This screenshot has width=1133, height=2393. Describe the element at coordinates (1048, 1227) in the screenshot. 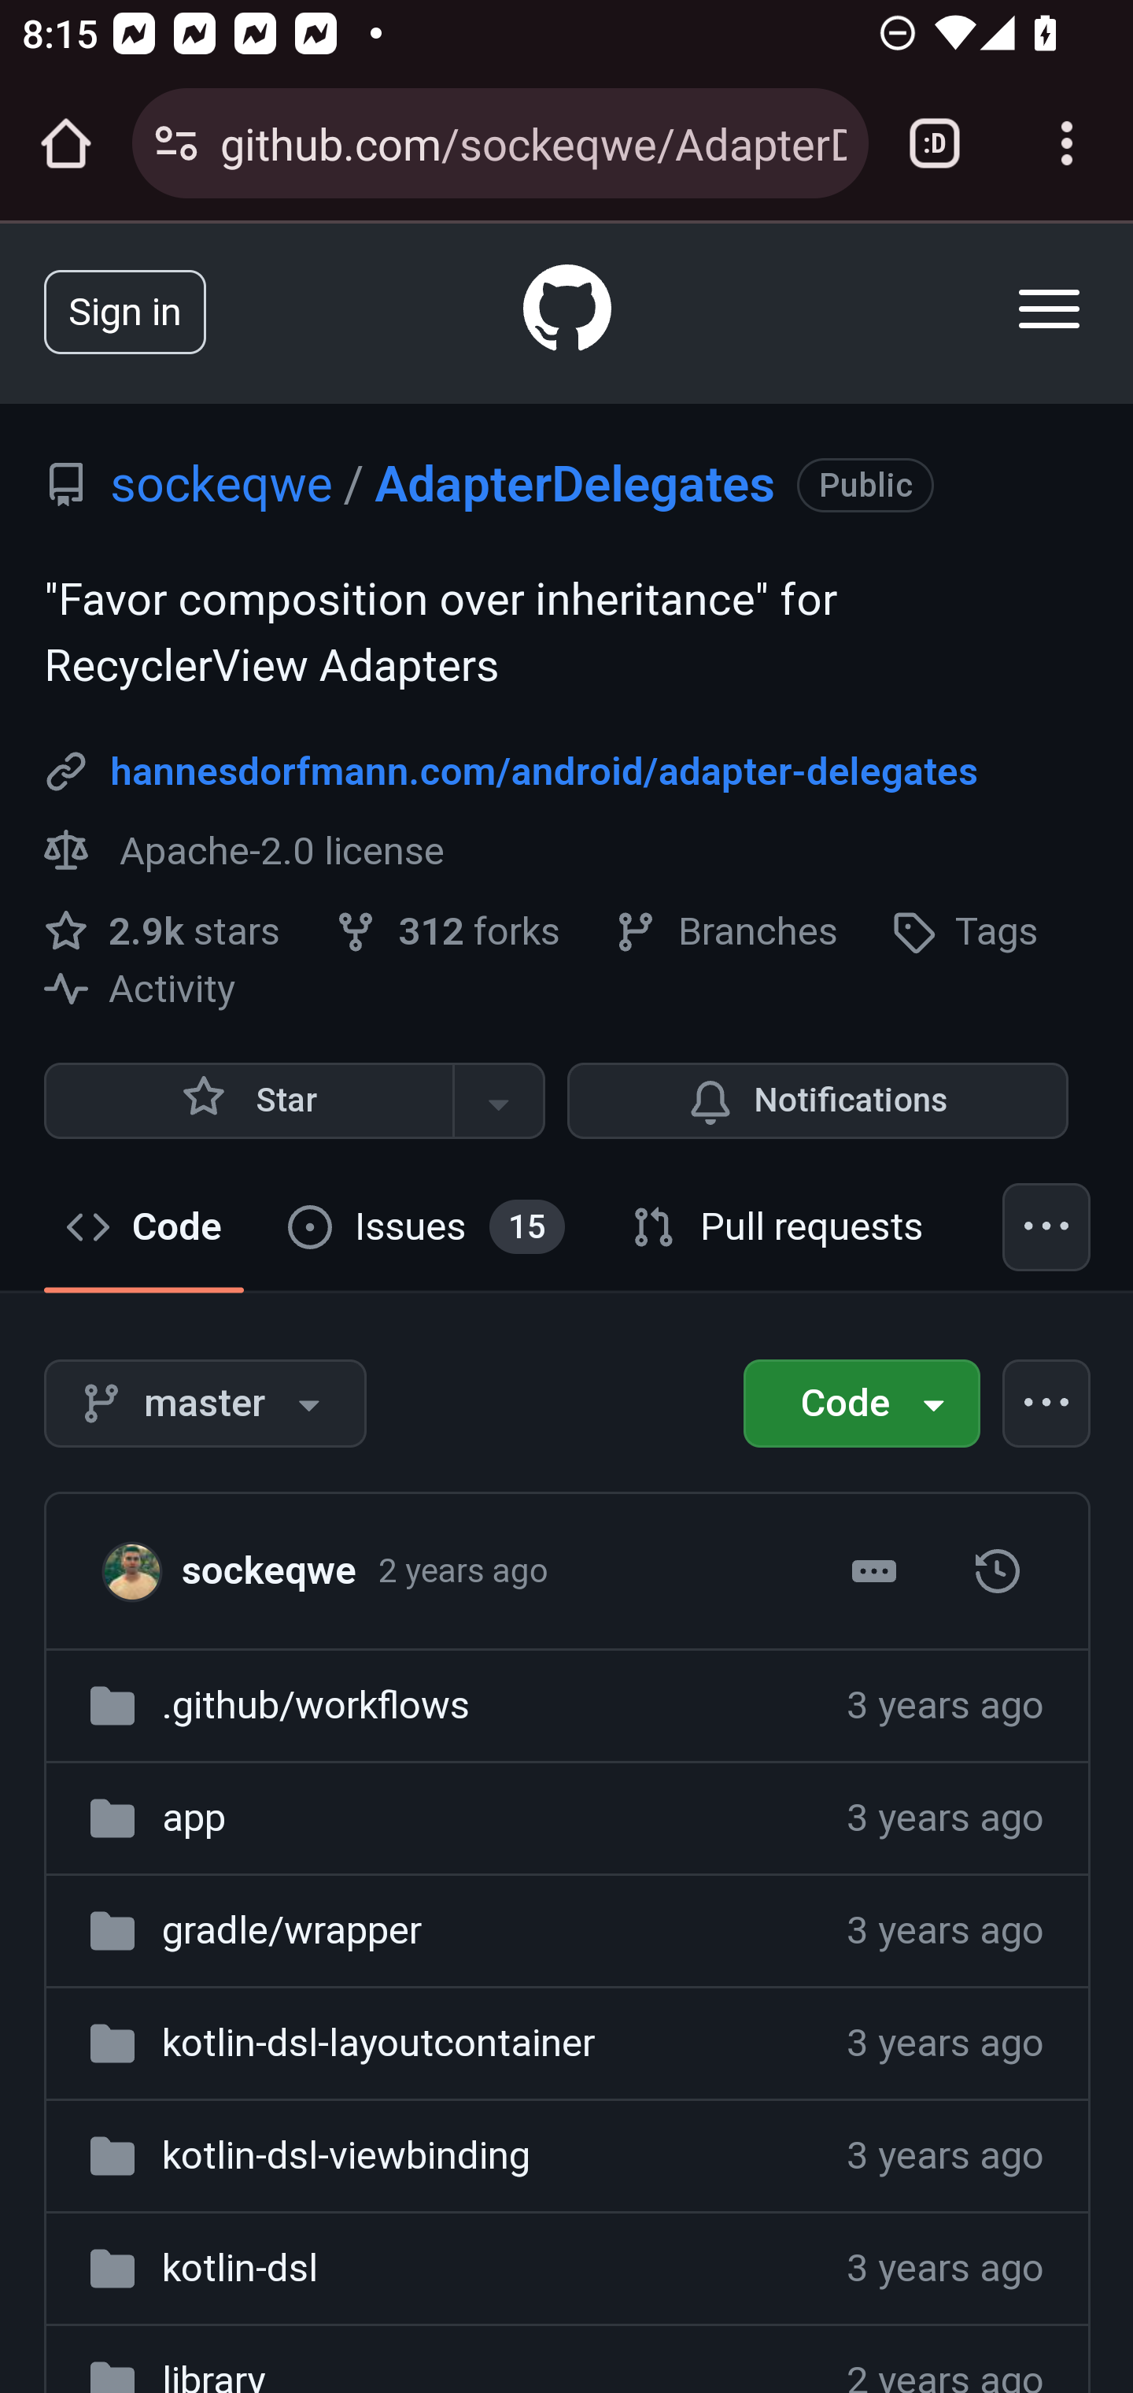

I see `Additional navigation options` at that location.